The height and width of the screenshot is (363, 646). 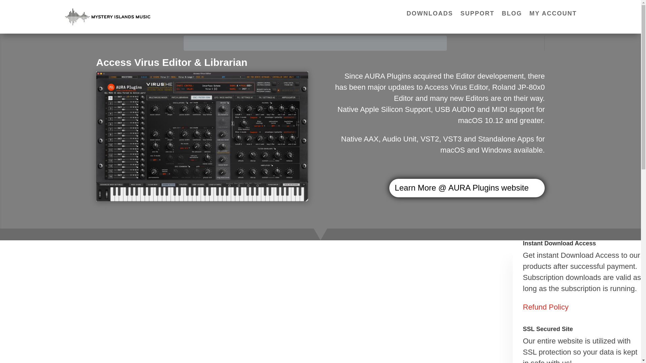 I want to click on SUPPORT, so click(x=477, y=14).